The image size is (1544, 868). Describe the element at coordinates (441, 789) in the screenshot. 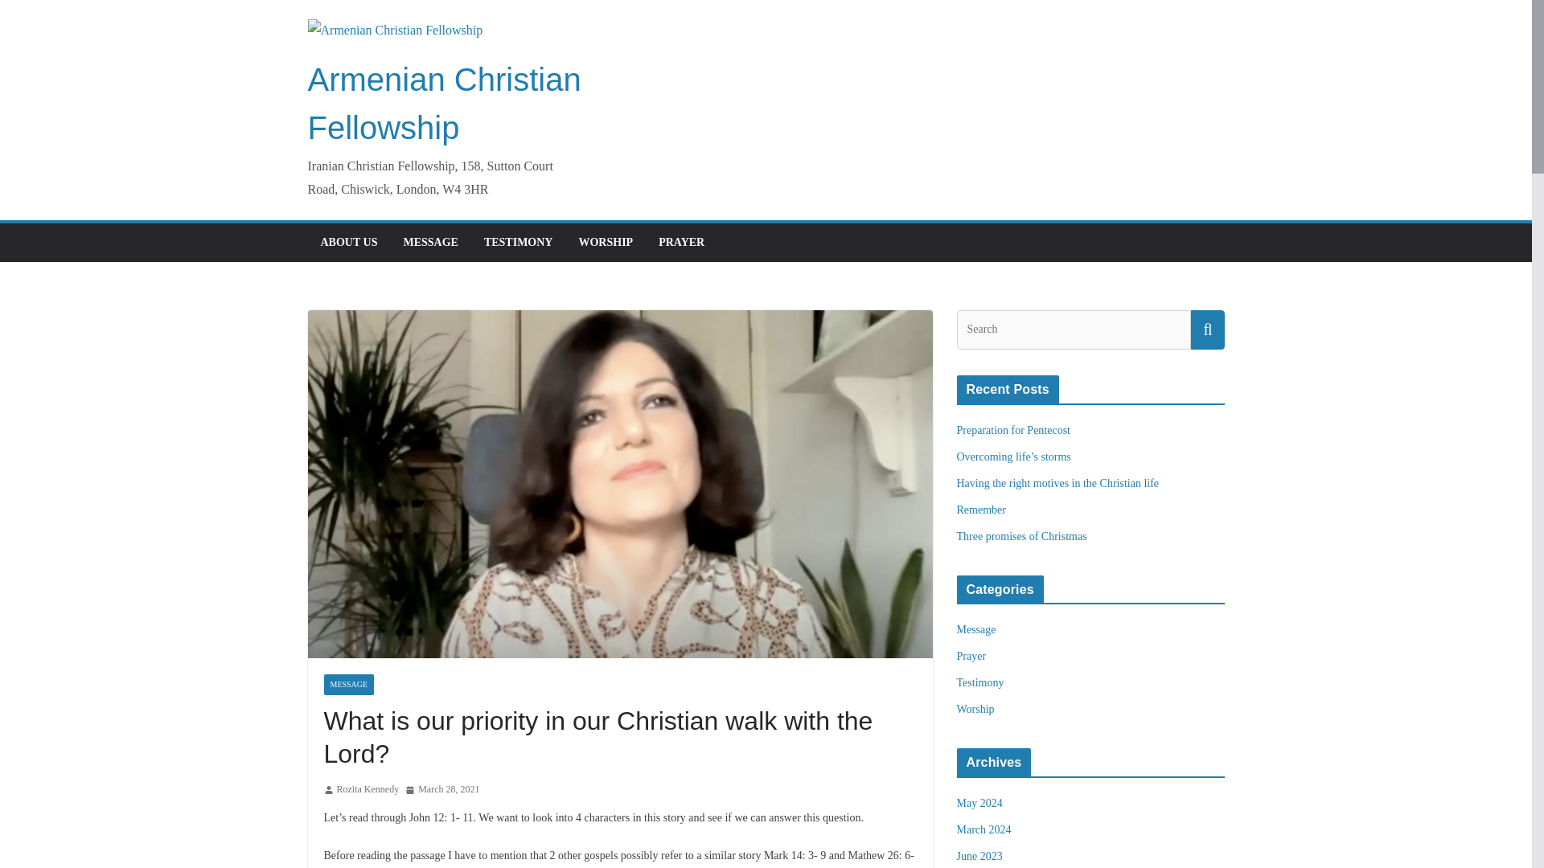

I see `March 28, 2021` at that location.